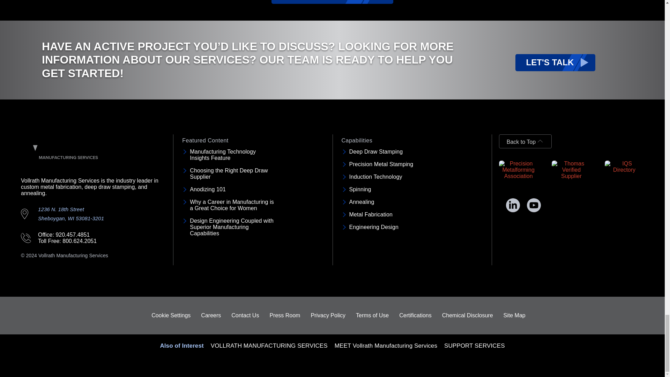 Image resolution: width=670 pixels, height=377 pixels. What do you see at coordinates (624, 167) in the screenshot?
I see `IQS Directory` at bounding box center [624, 167].